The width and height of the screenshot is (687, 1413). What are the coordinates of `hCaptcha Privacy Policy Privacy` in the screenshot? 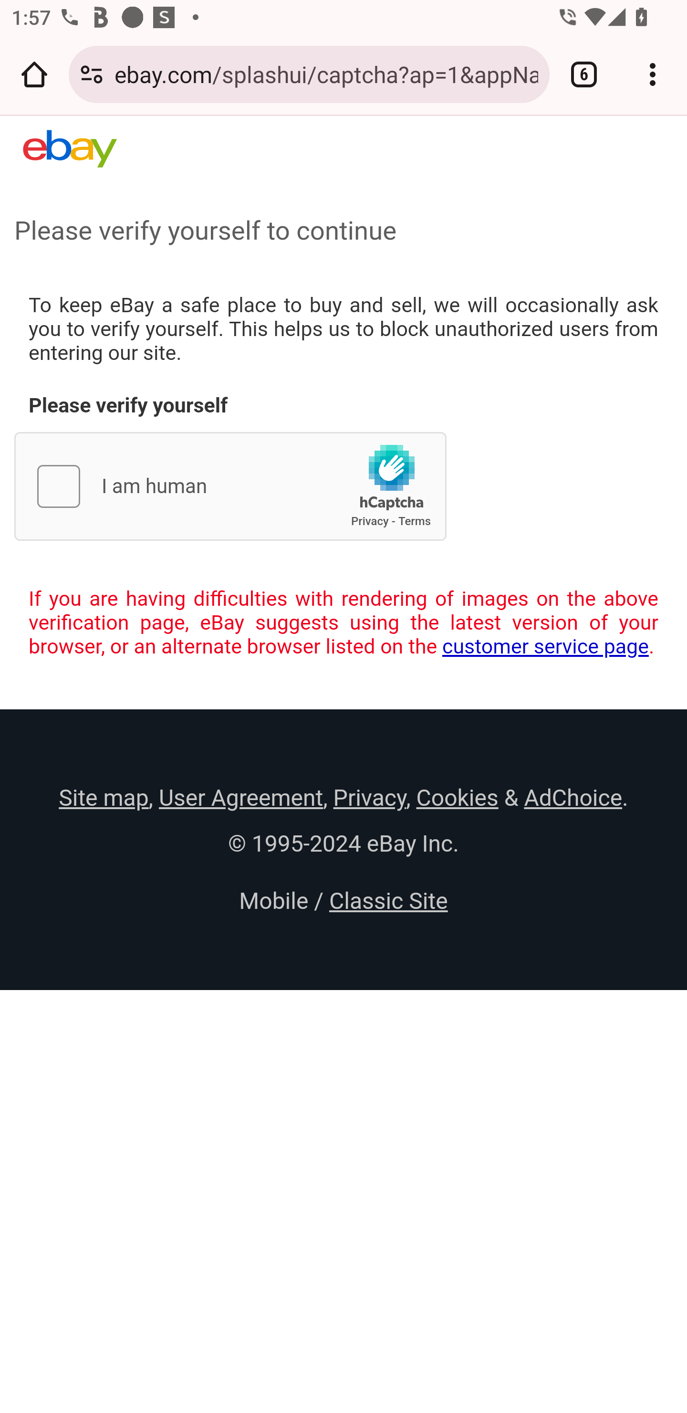 It's located at (370, 521).